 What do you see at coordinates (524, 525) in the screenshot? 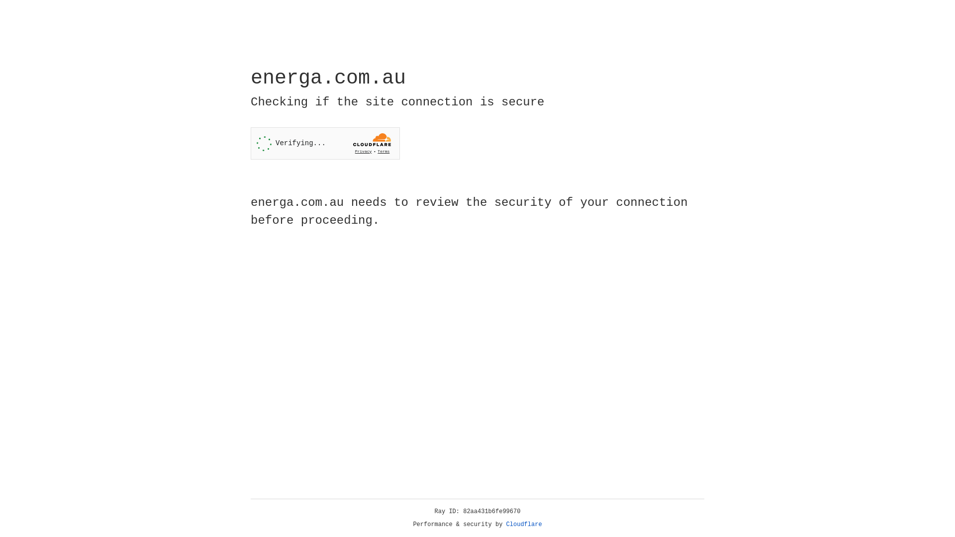
I see `Cloudflare` at bounding box center [524, 525].